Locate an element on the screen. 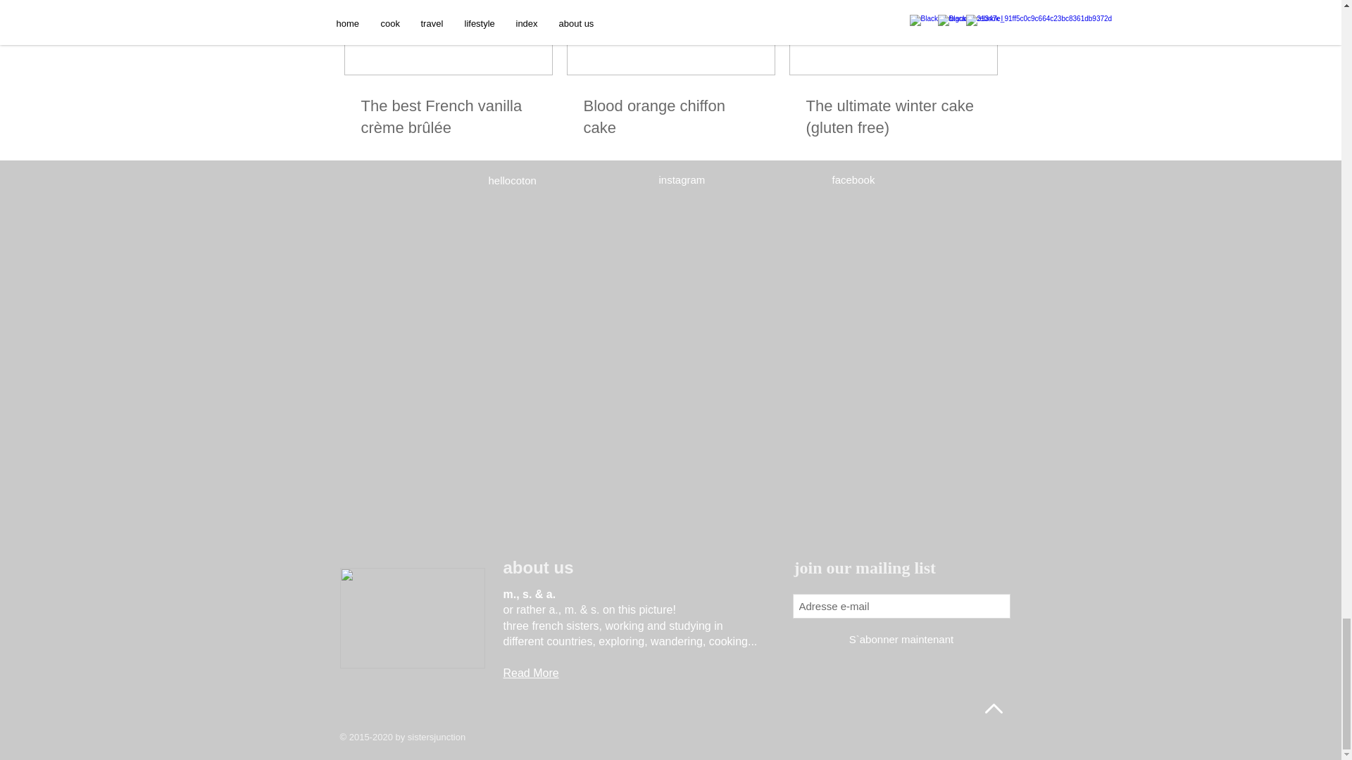 The height and width of the screenshot is (760, 1352). hellocoton is located at coordinates (513, 180).